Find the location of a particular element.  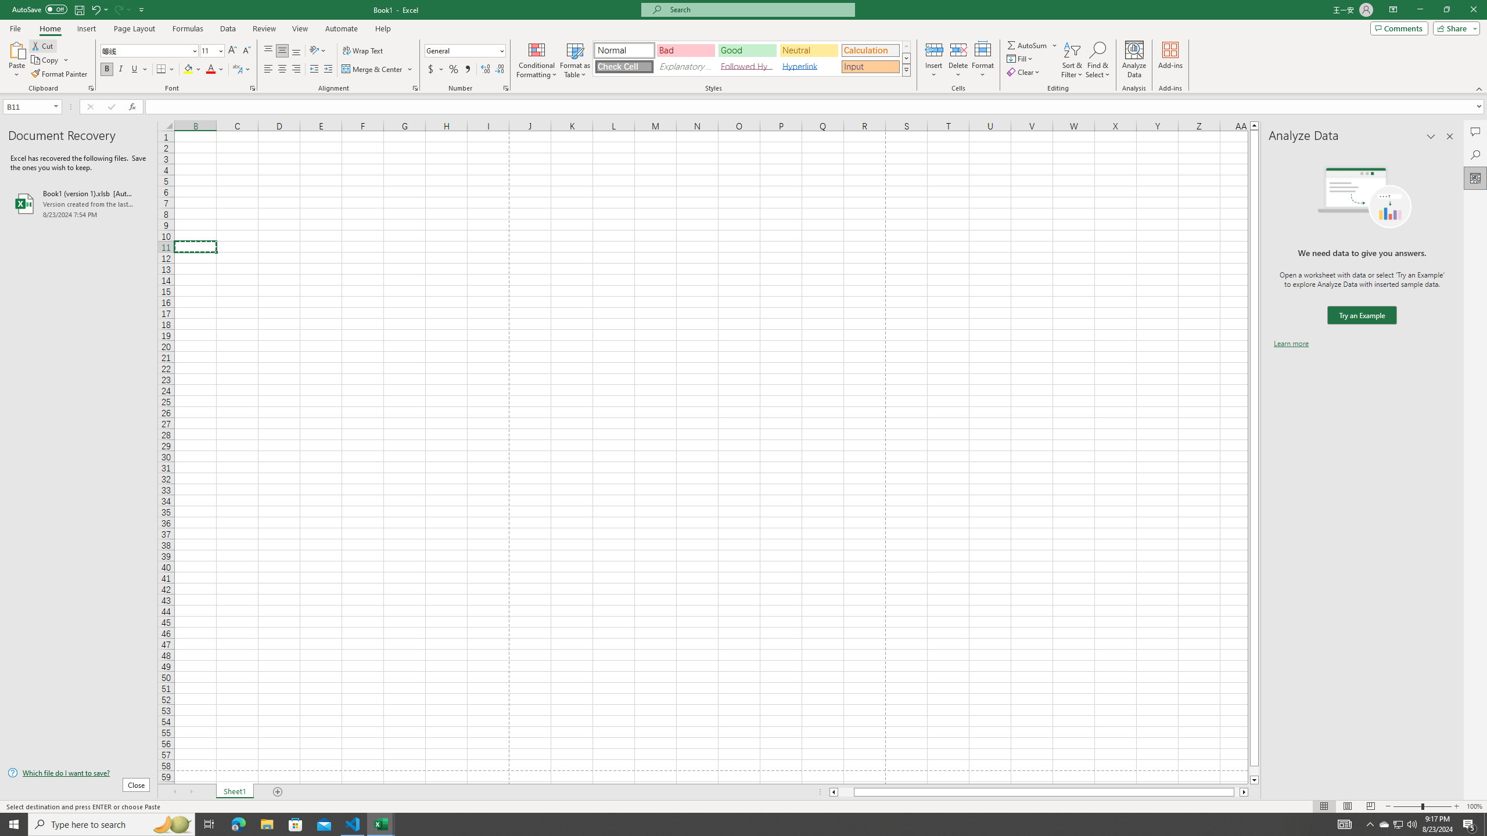

Top Align is located at coordinates (268, 51).